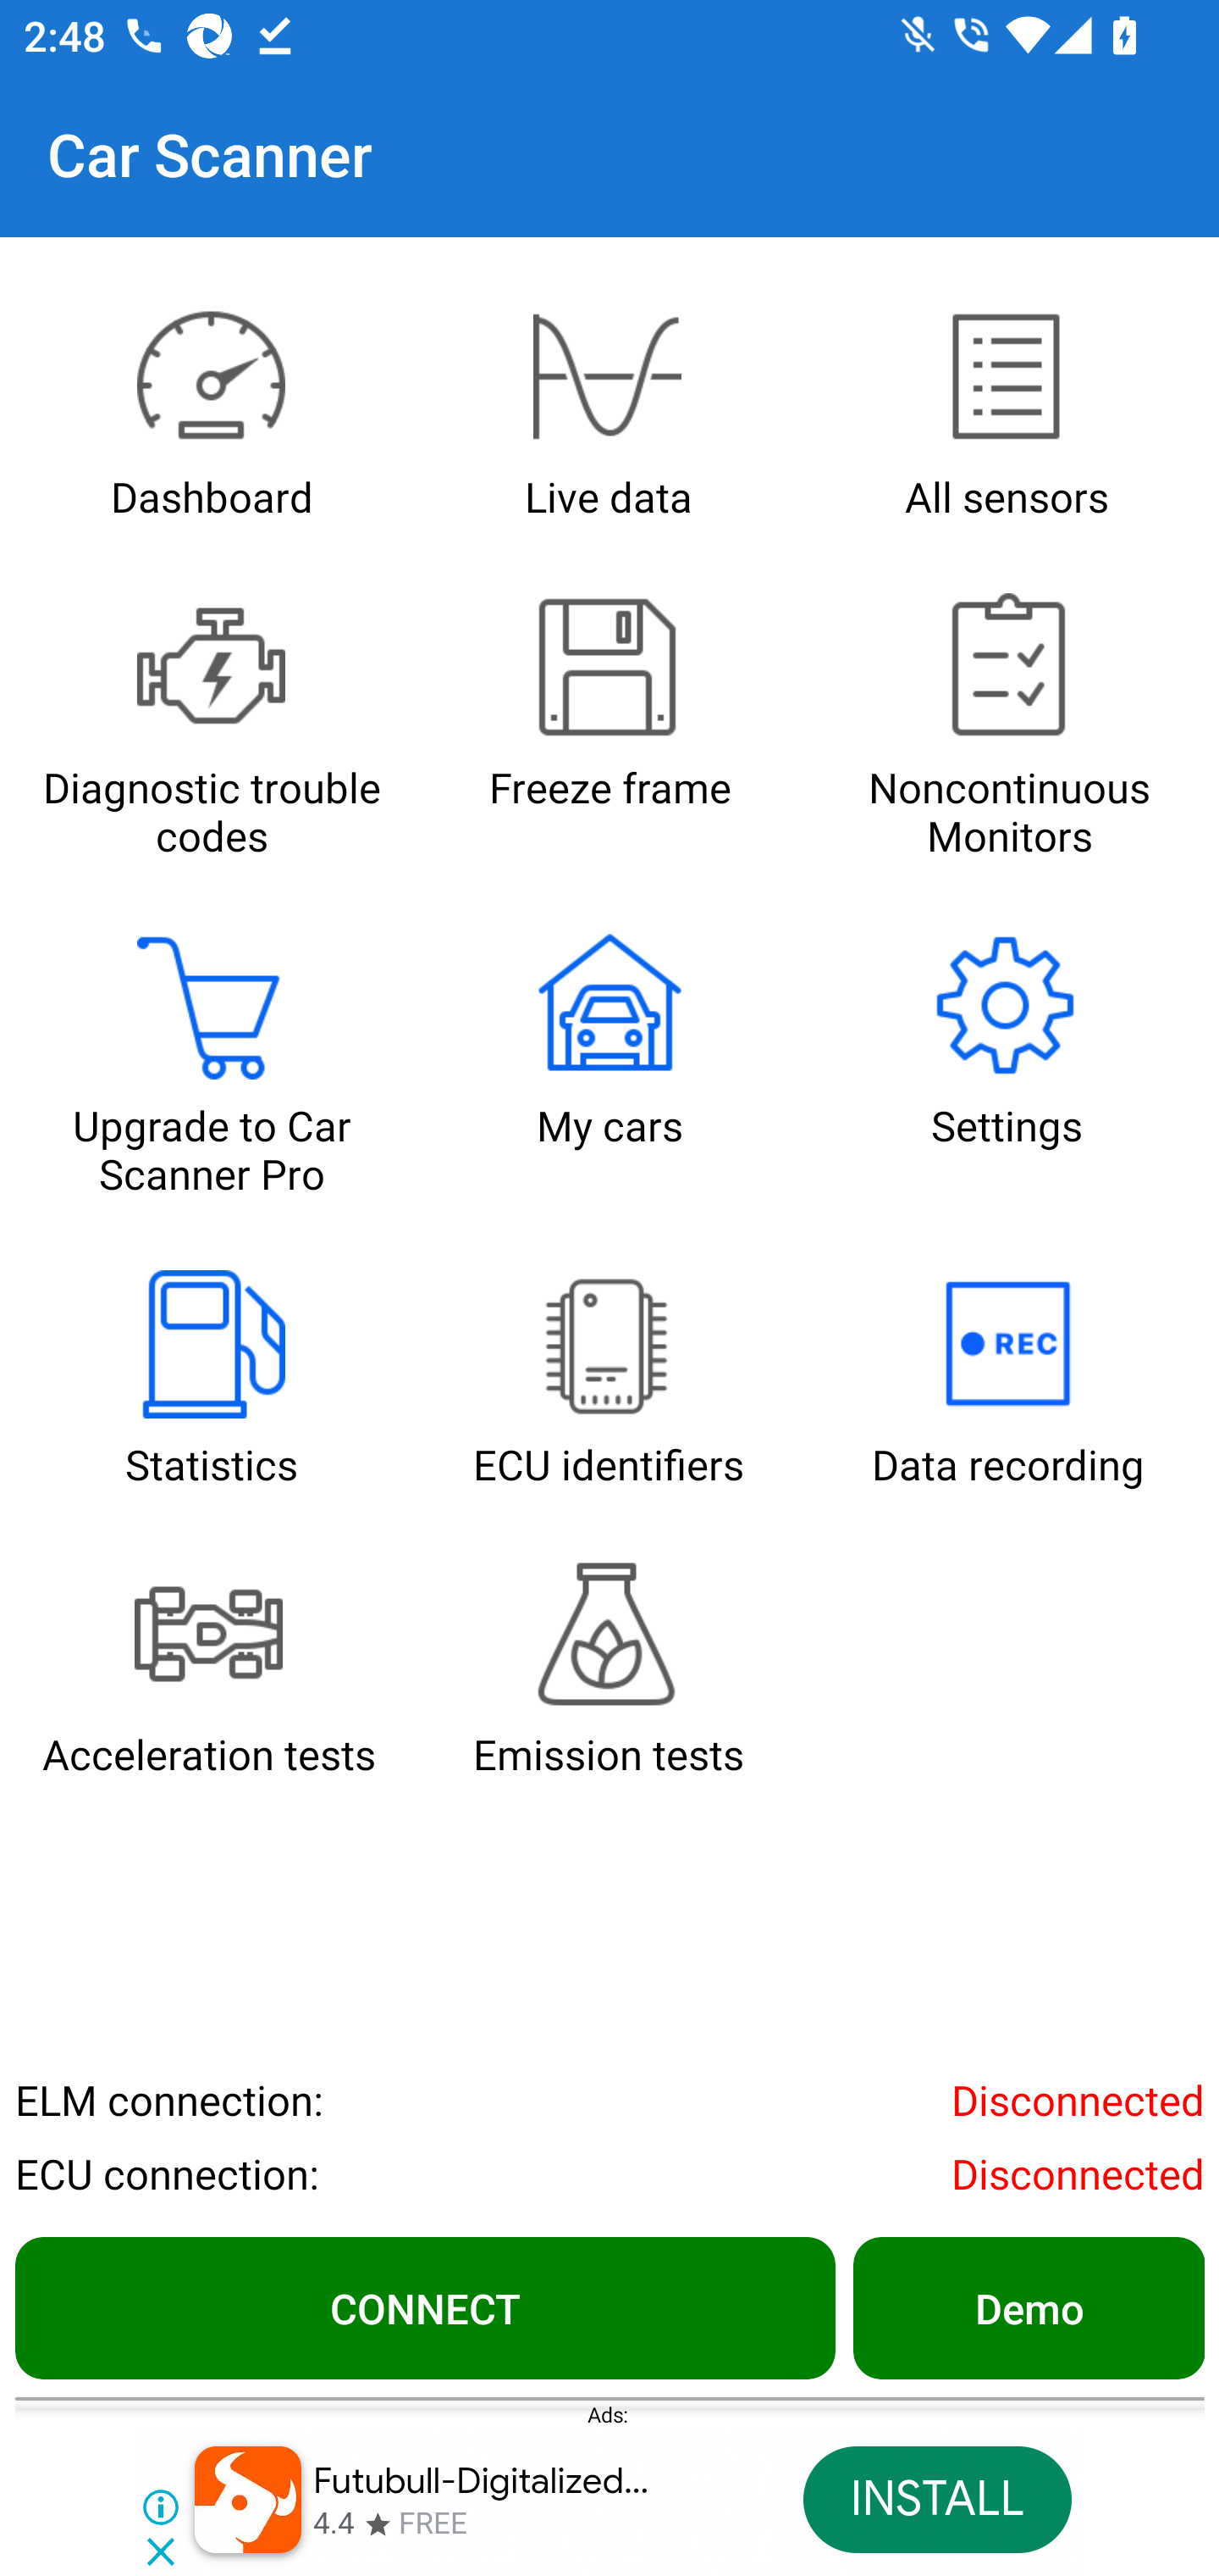 The image size is (1219, 2576). What do you see at coordinates (482, 2481) in the screenshot?
I see `Futubull-Digitalized…` at bounding box center [482, 2481].